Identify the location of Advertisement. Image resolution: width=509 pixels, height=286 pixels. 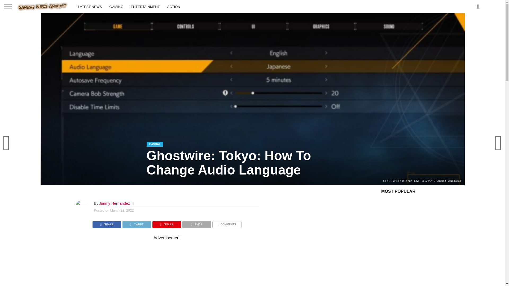
(210, 263).